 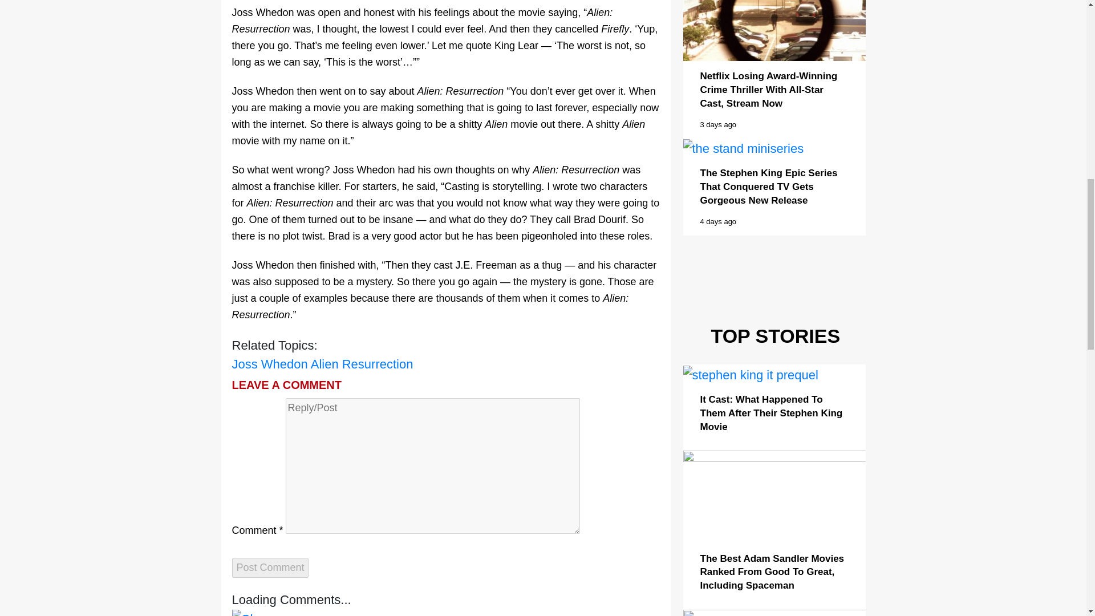 What do you see at coordinates (270, 568) in the screenshot?
I see `Post Comment` at bounding box center [270, 568].